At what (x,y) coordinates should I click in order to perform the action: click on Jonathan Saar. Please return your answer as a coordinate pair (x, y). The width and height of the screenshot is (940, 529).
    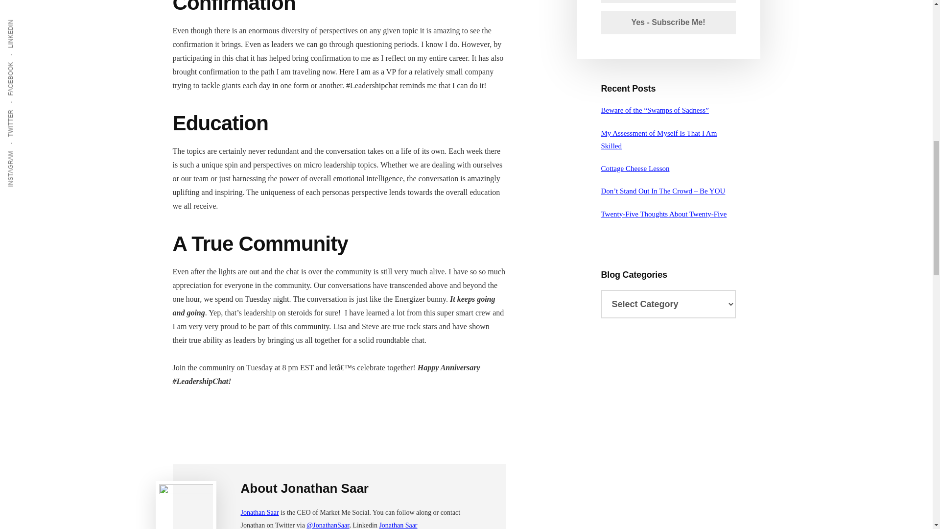
    Looking at the image, I should click on (398, 525).